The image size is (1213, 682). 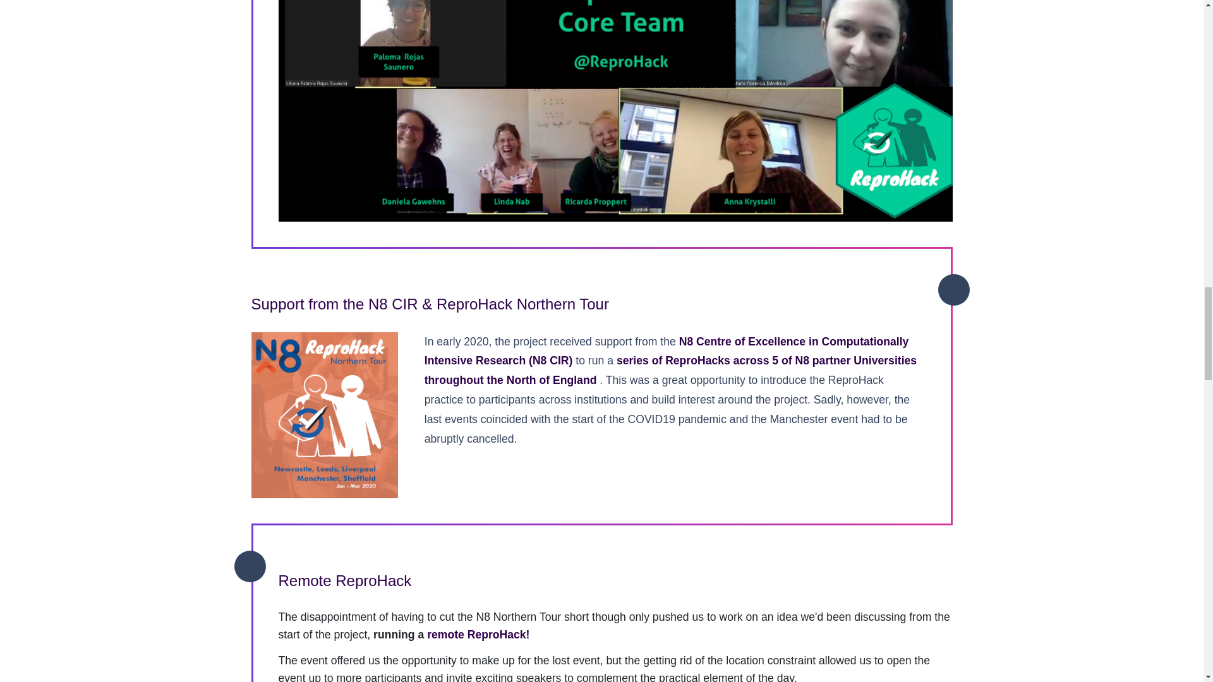 What do you see at coordinates (478, 634) in the screenshot?
I see `remote ReproHack!` at bounding box center [478, 634].